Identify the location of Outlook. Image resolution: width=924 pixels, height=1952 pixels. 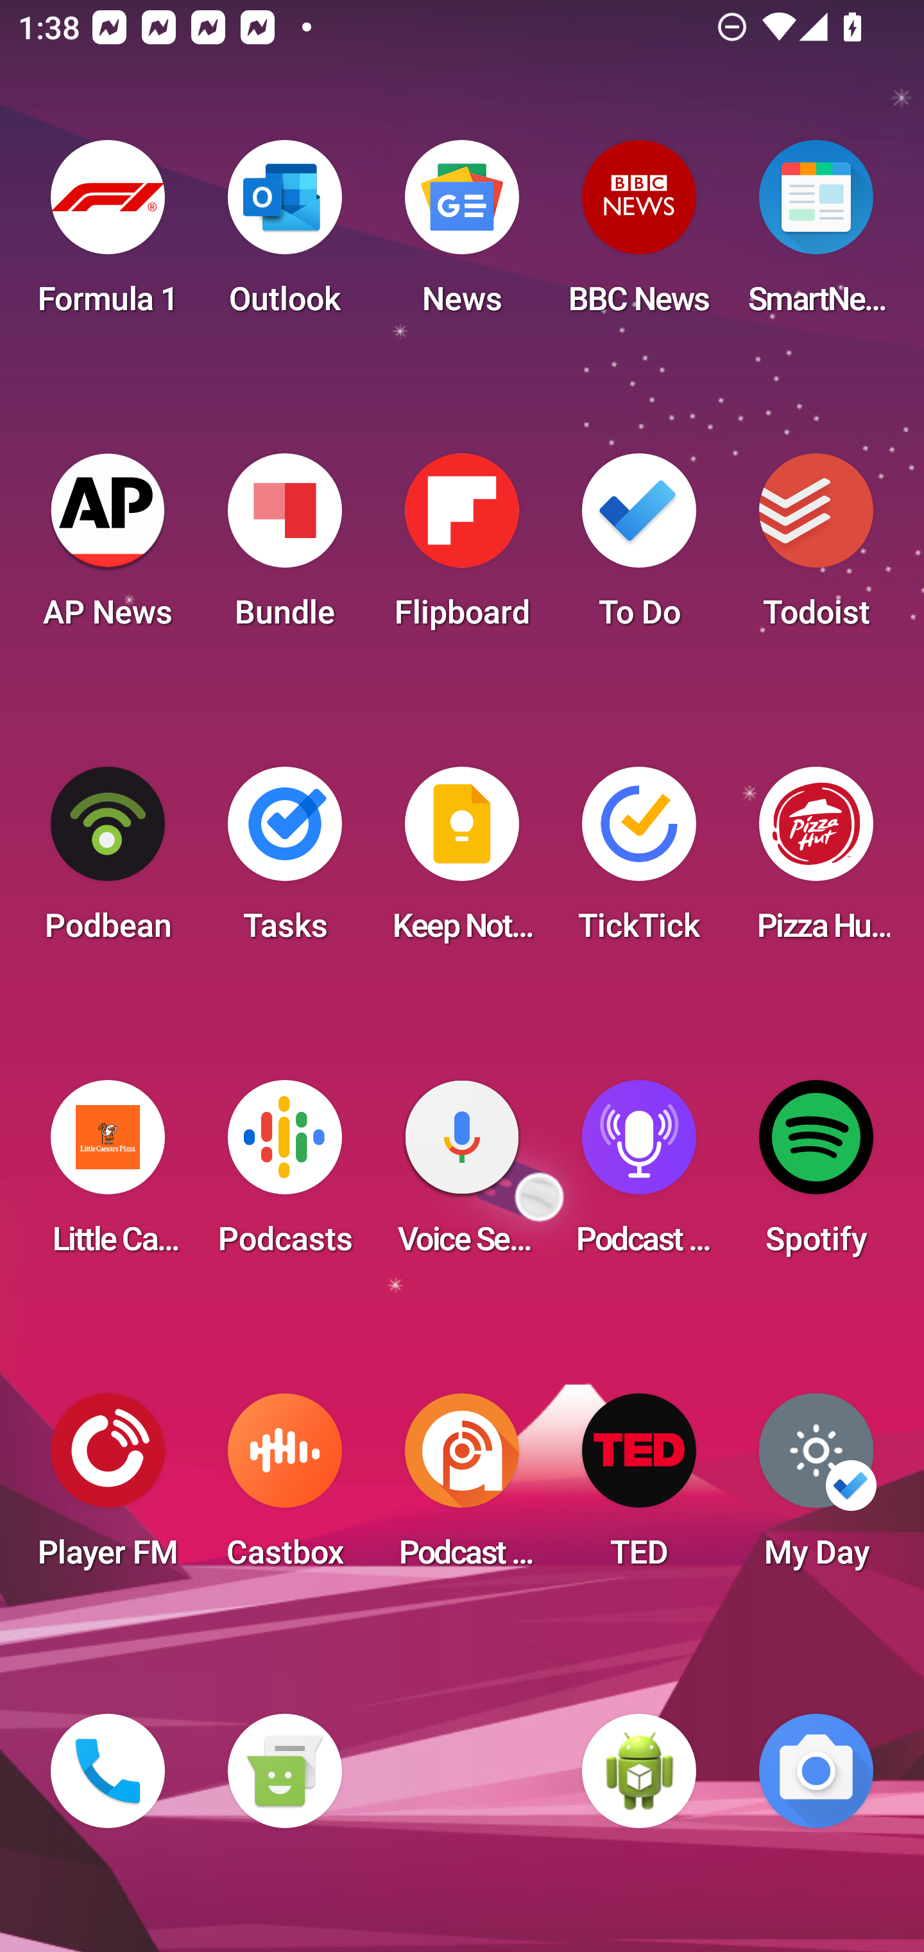
(284, 235).